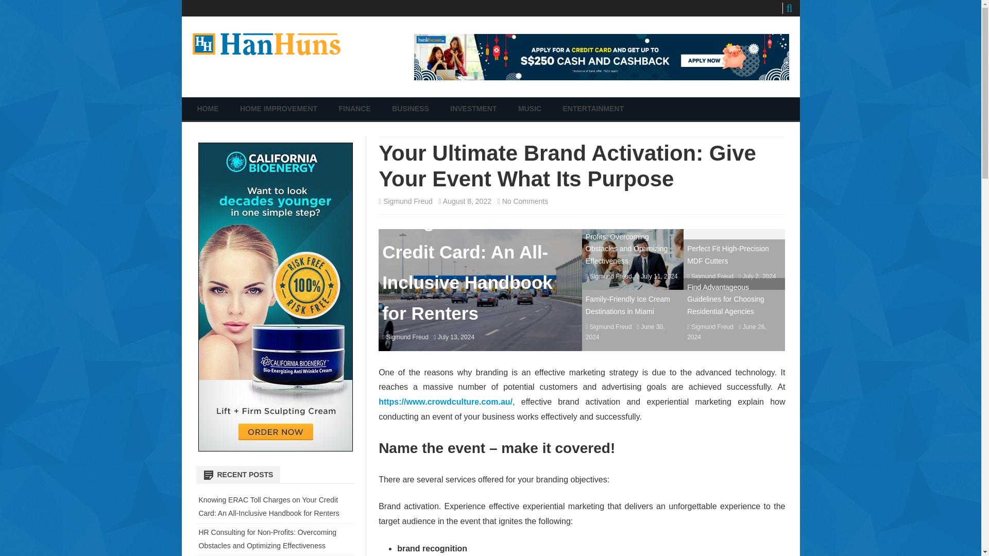 The height and width of the screenshot is (556, 989). I want to click on Sigmund Freud, so click(407, 337).